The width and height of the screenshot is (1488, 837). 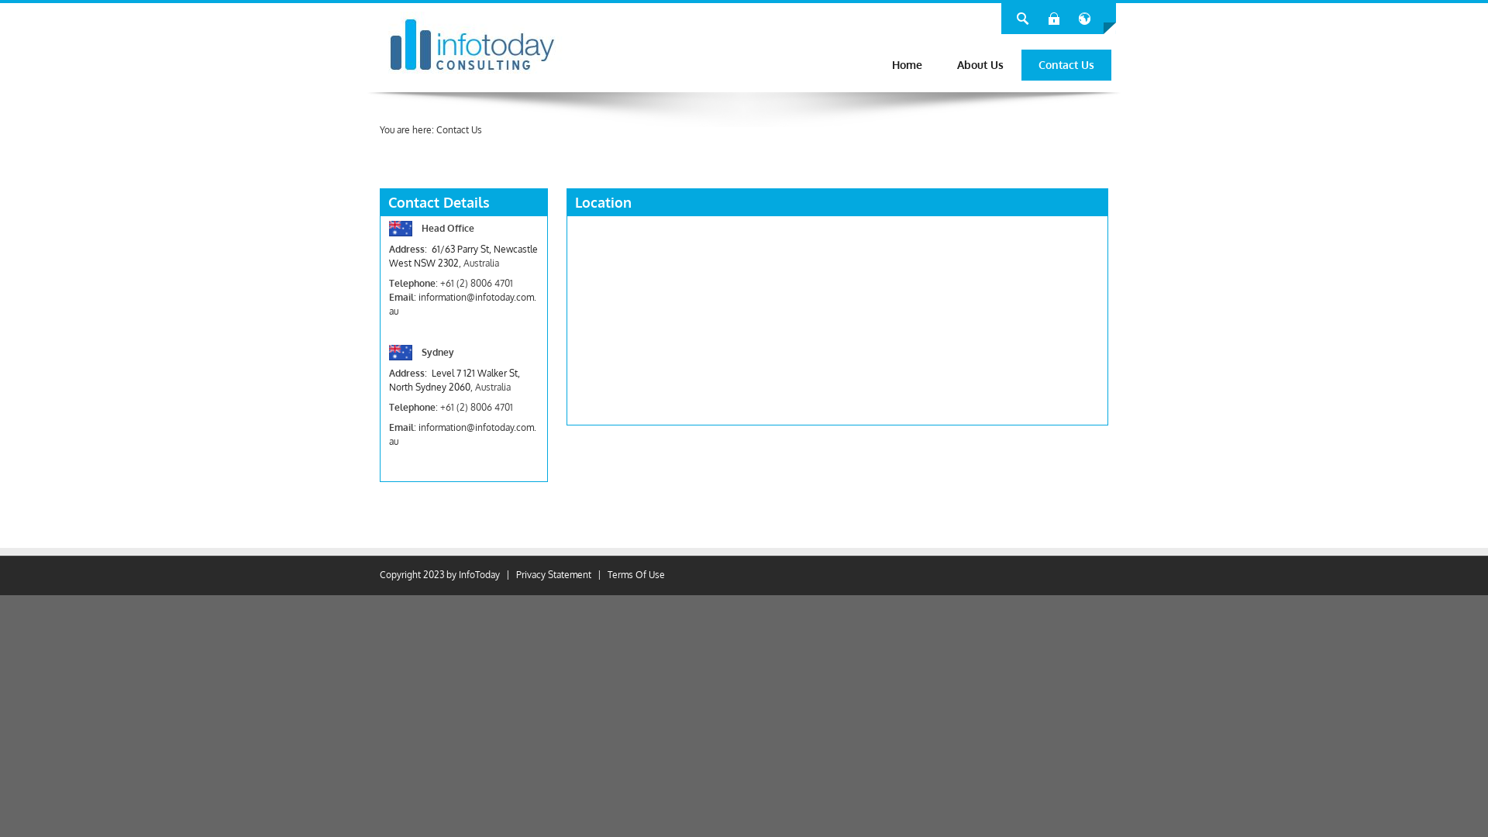 What do you see at coordinates (1066, 65) in the screenshot?
I see `Contact Us` at bounding box center [1066, 65].